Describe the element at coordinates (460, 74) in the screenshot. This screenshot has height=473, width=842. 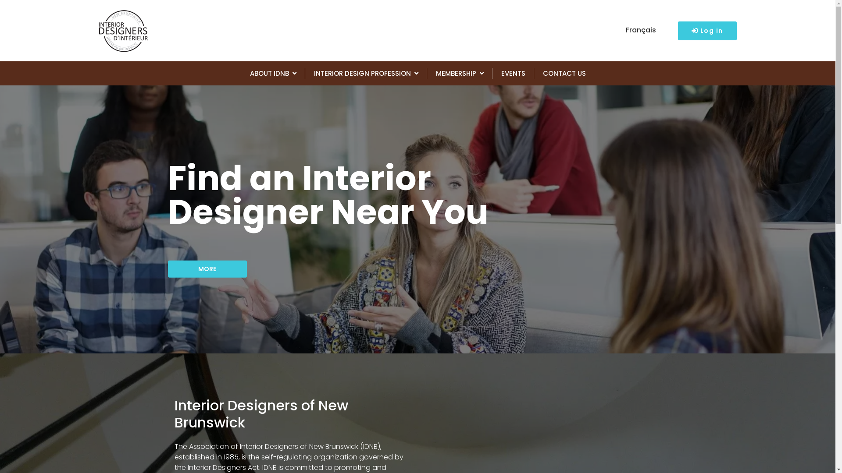
I see `MEMBERSHIP` at that location.